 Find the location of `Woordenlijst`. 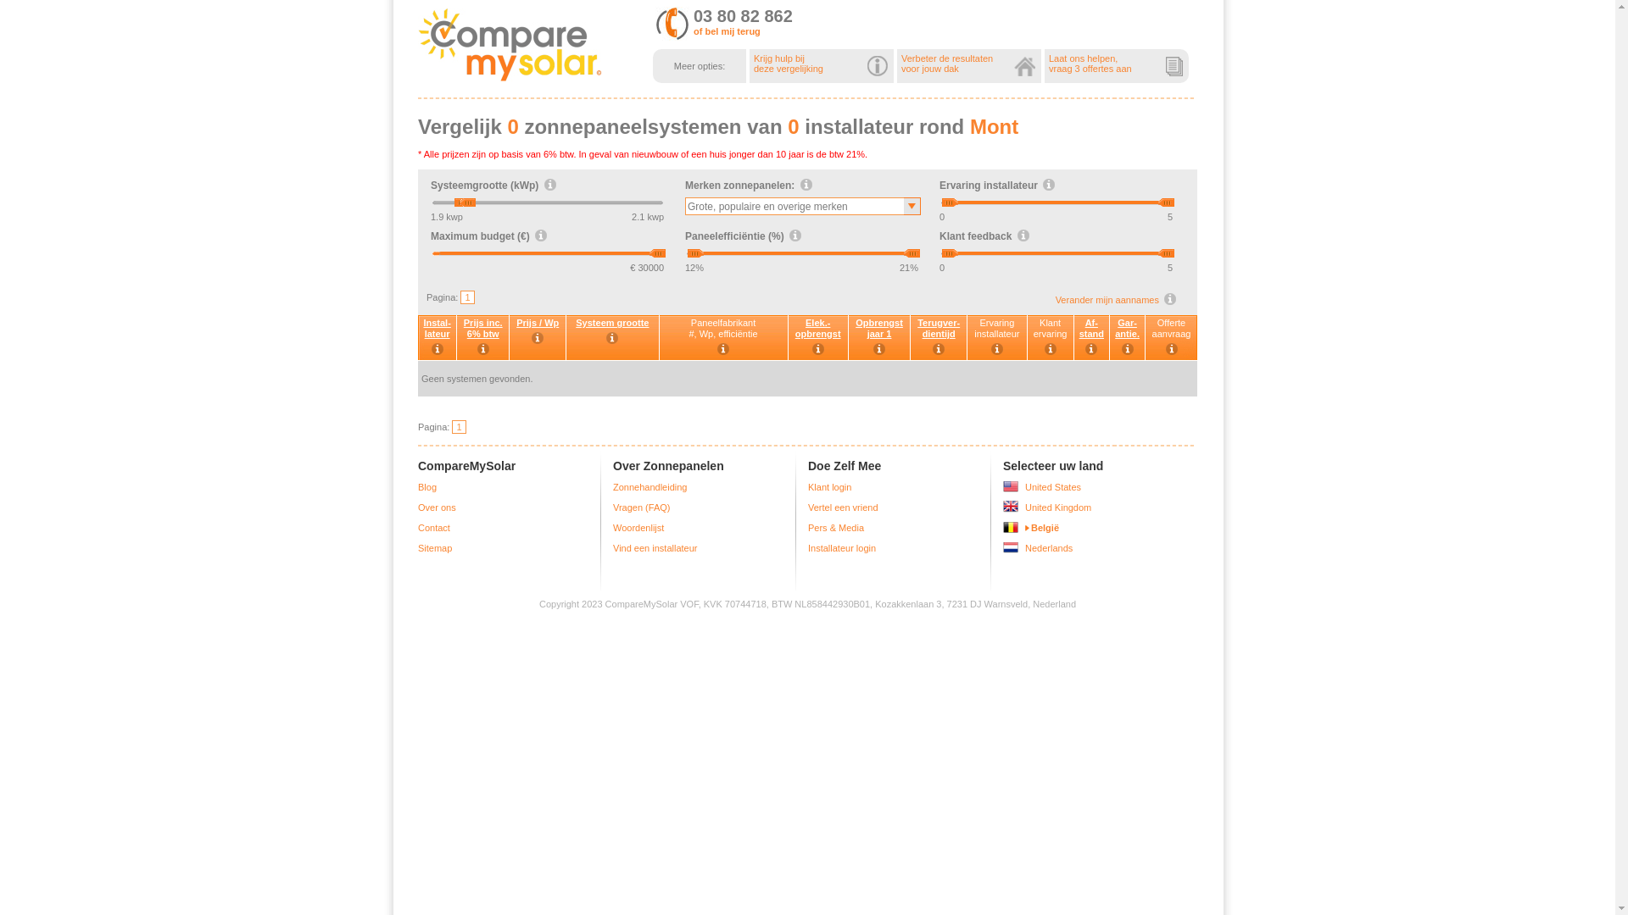

Woordenlijst is located at coordinates (638, 528).